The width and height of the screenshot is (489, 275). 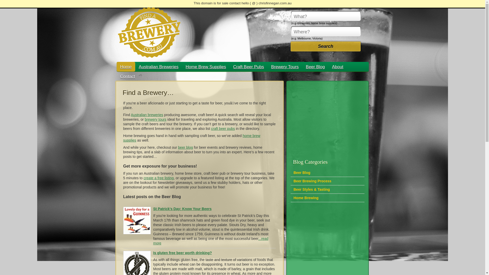 I want to click on Contact, so click(x=128, y=76).